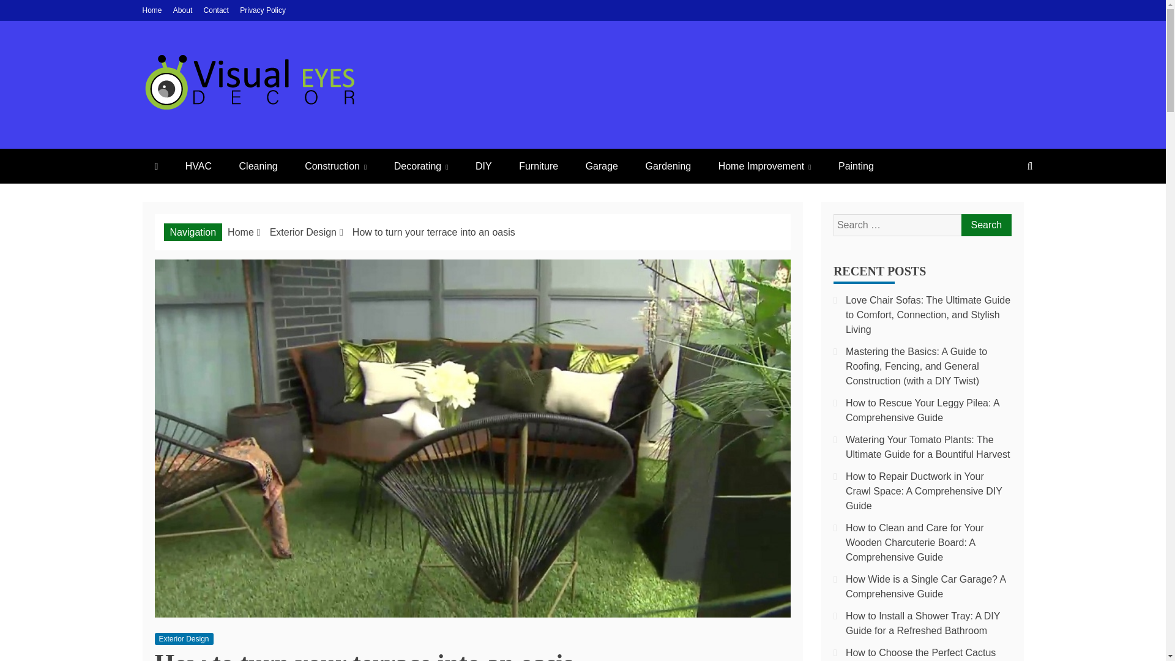 This screenshot has height=661, width=1175. I want to click on Gardening, so click(668, 166).